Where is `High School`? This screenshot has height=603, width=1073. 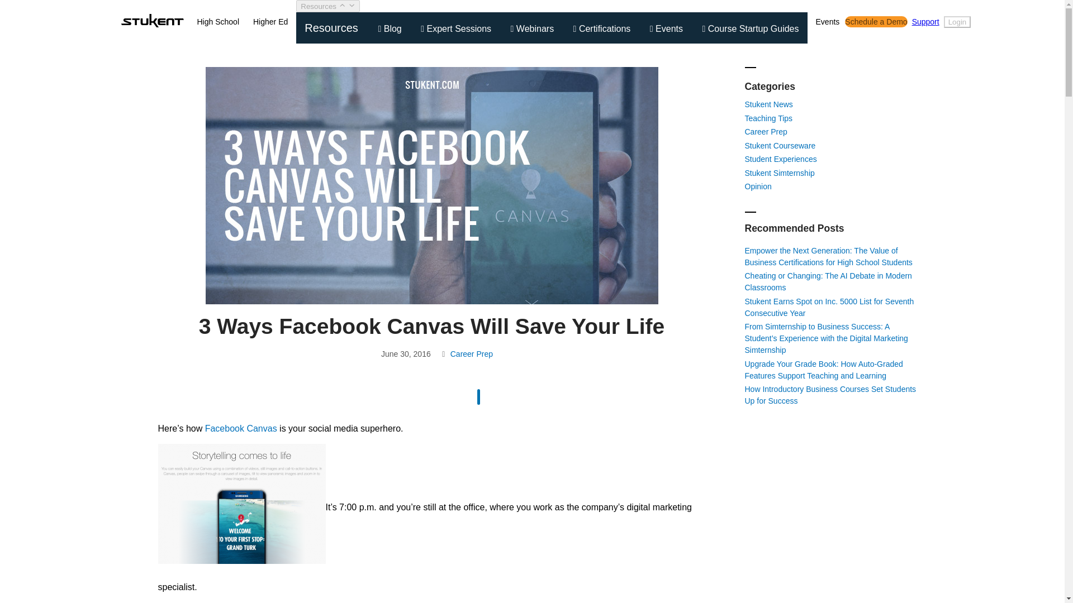 High School is located at coordinates (218, 21).